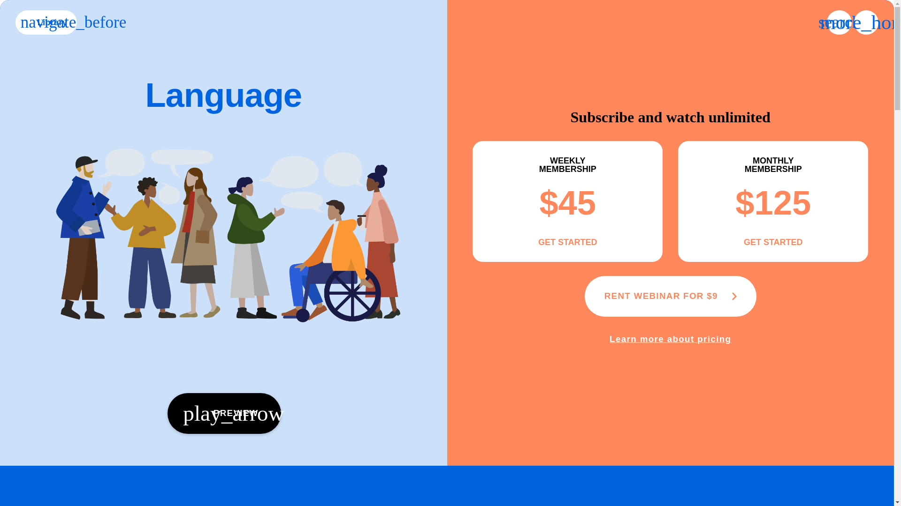  What do you see at coordinates (839, 22) in the screenshot?
I see `search` at bounding box center [839, 22].